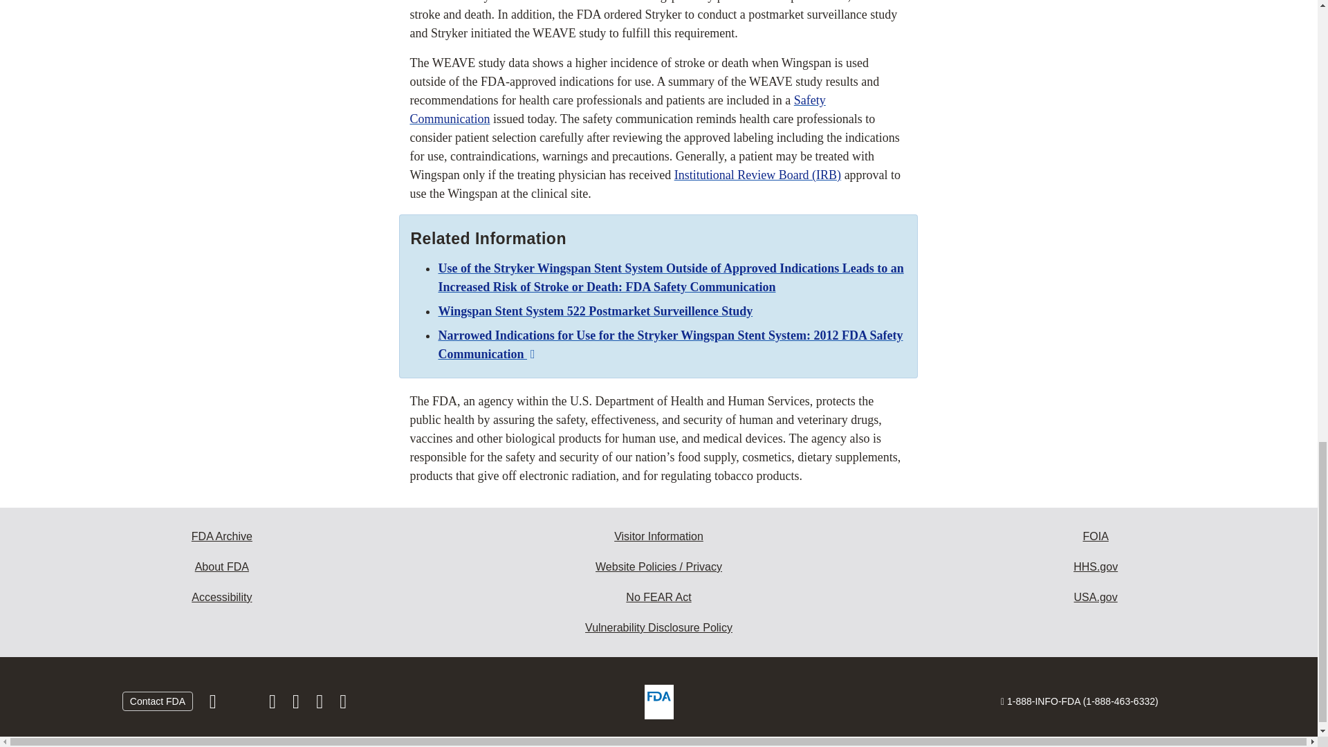  I want to click on Follow FDA on Instagram, so click(273, 704).